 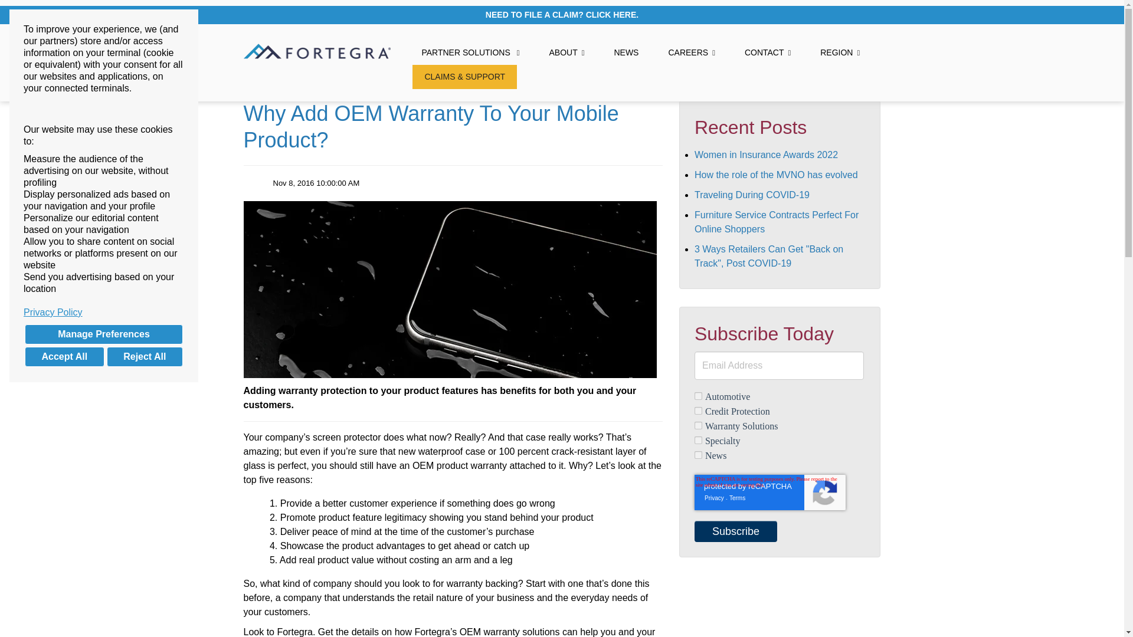 I want to click on ABOUT, so click(x=566, y=53).